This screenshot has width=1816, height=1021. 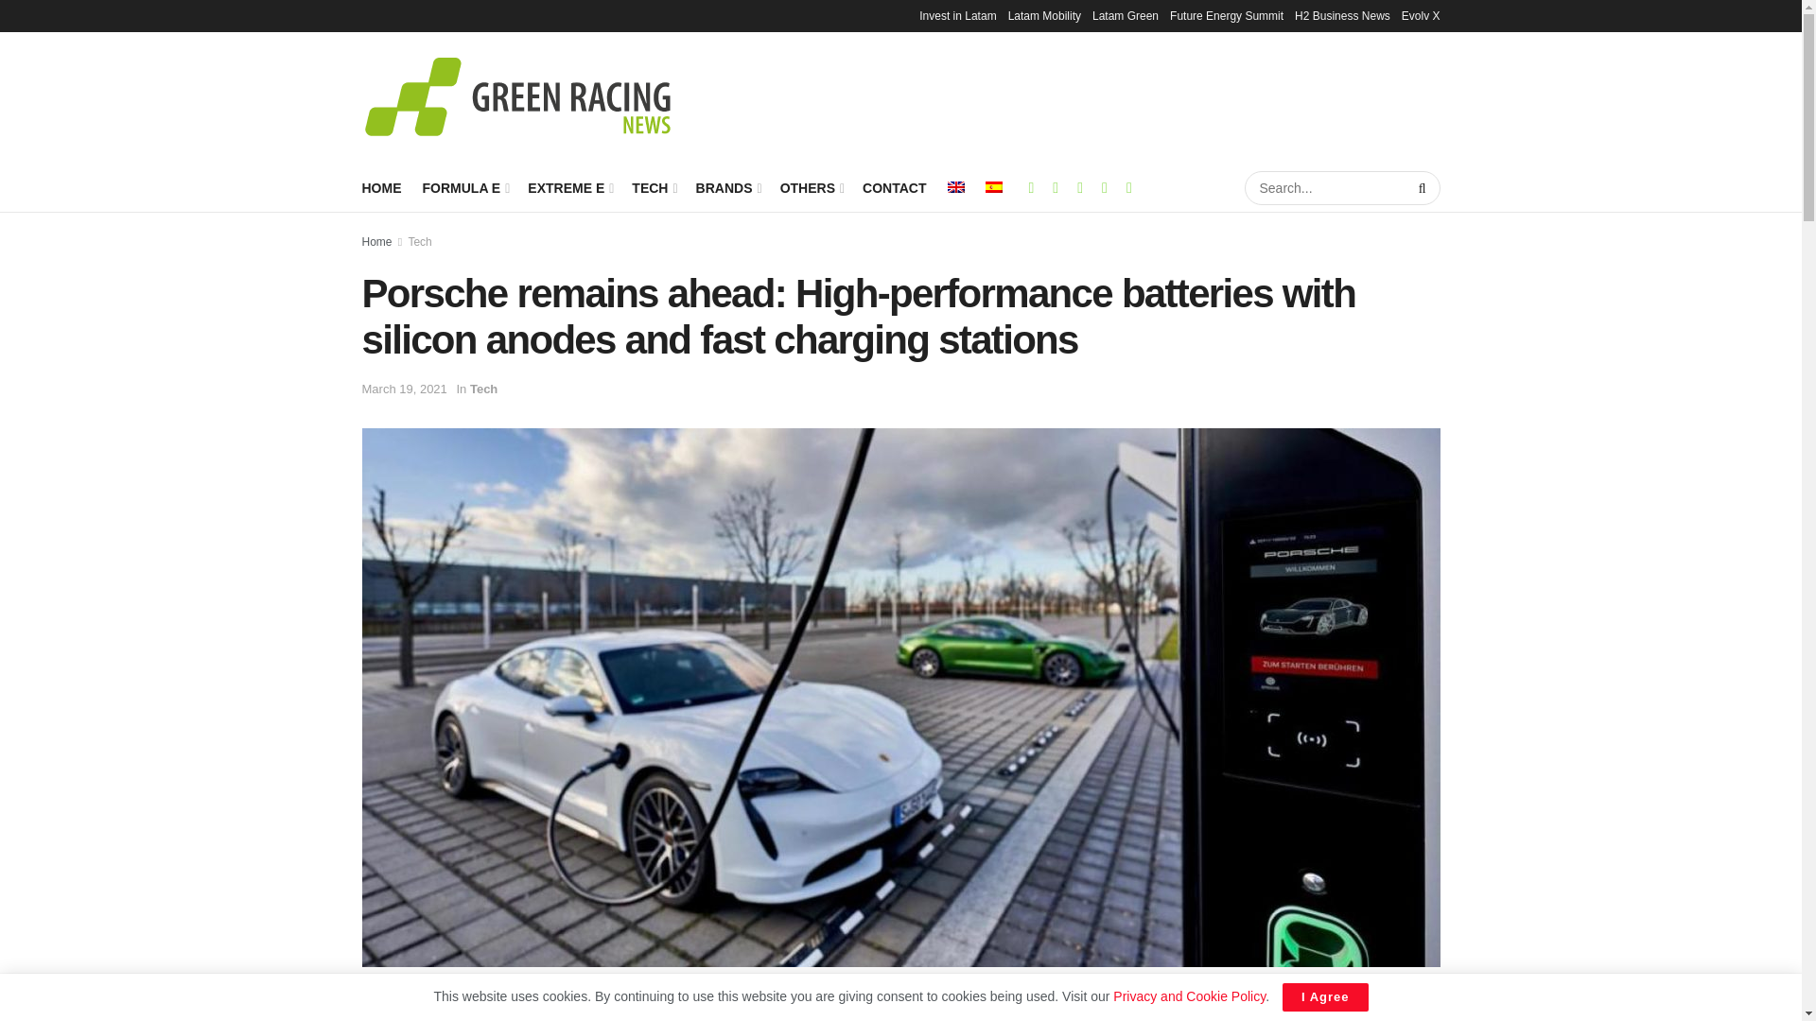 I want to click on Evolv X, so click(x=1421, y=15).